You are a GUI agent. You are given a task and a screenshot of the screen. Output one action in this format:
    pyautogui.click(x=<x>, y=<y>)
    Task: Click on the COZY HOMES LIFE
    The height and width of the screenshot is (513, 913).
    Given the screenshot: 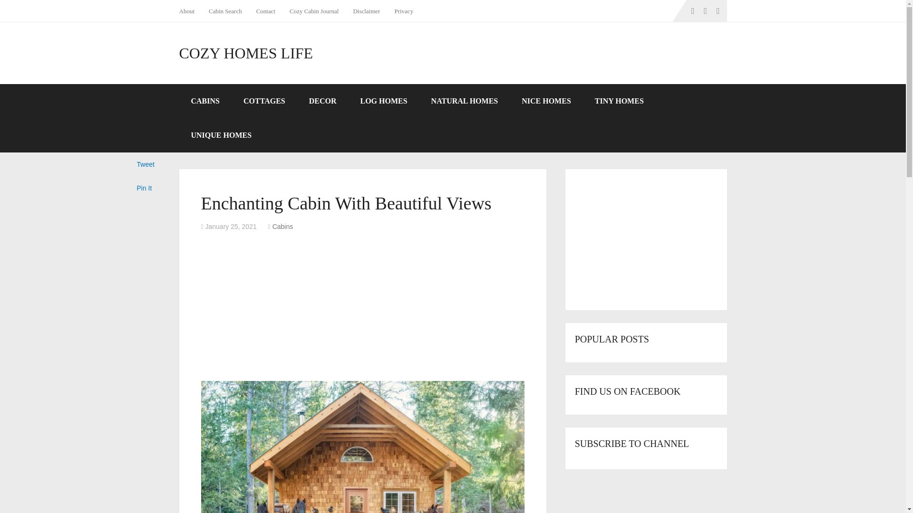 What is the action you would take?
    pyautogui.click(x=245, y=53)
    